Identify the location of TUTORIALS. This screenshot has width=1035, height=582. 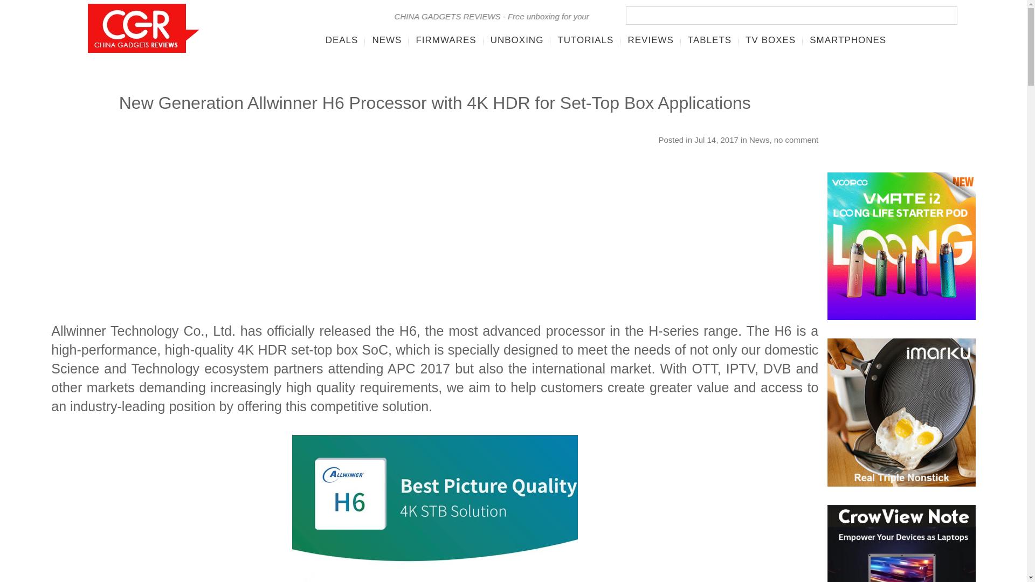
(585, 40).